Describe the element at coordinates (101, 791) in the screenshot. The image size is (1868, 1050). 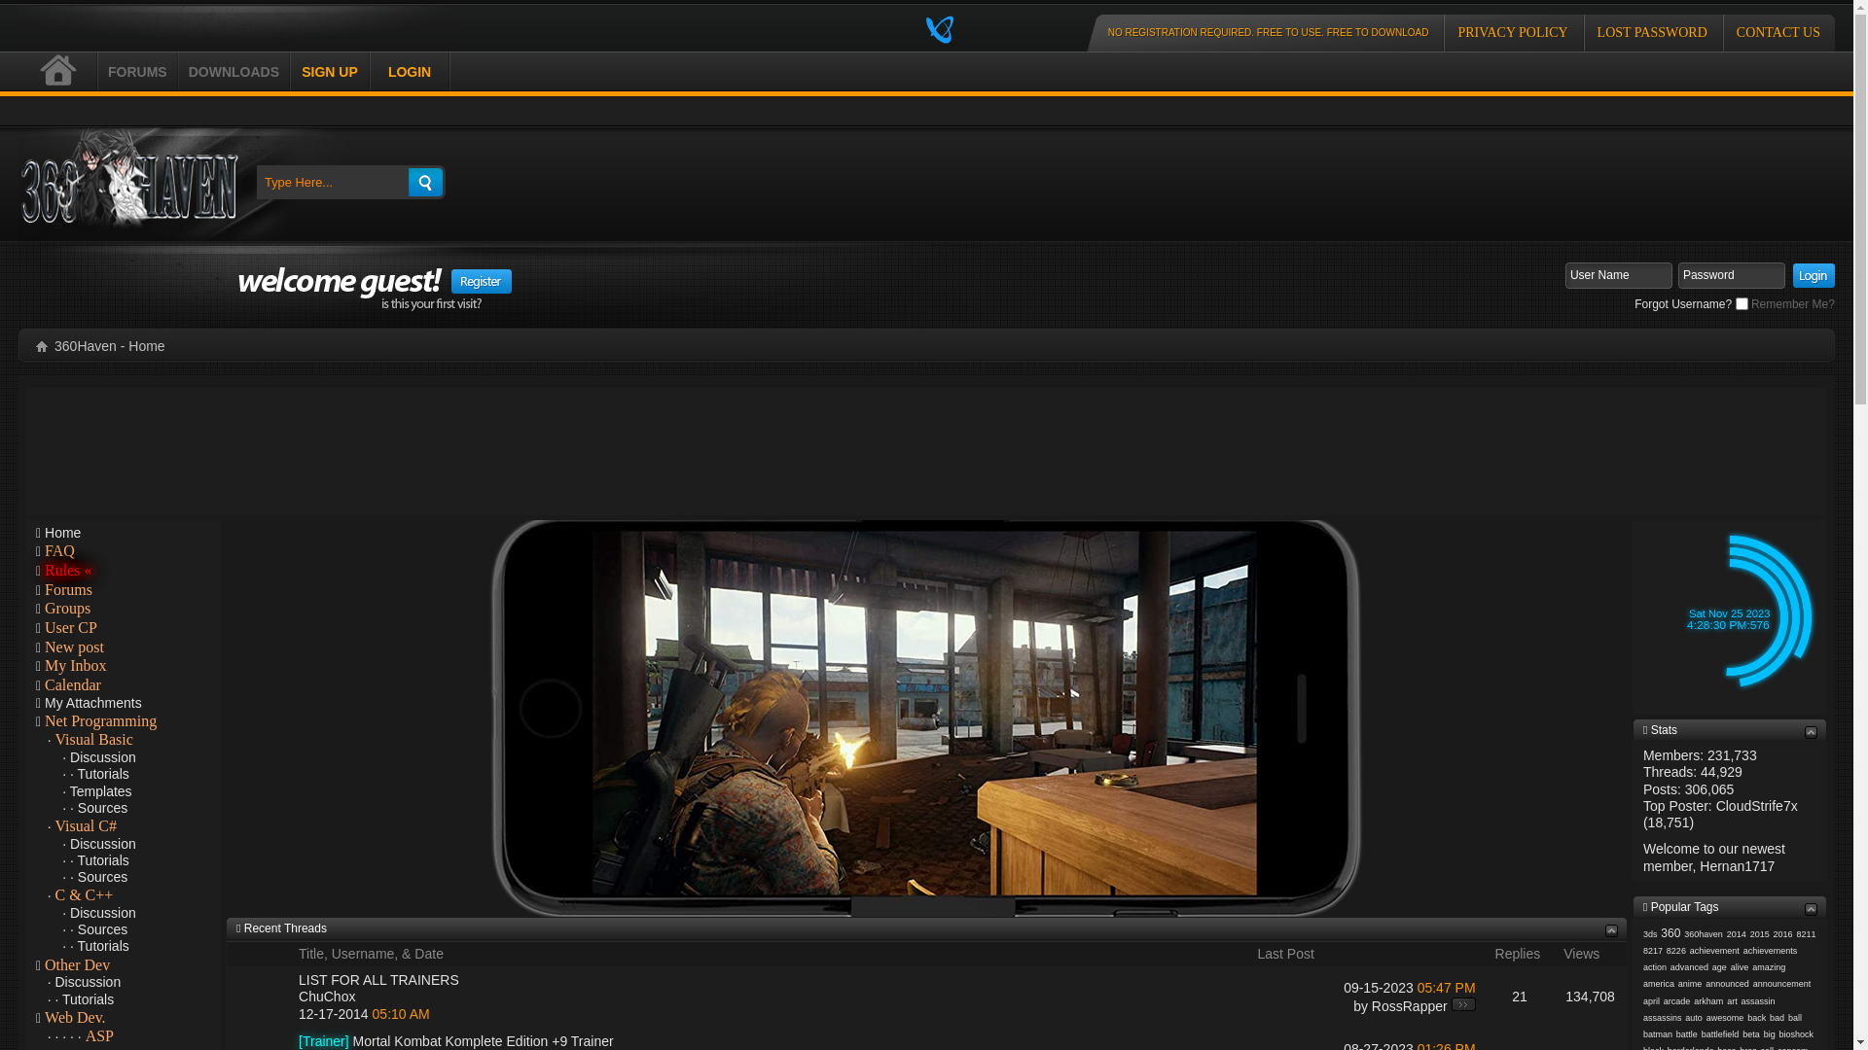
I see `Templates` at that location.